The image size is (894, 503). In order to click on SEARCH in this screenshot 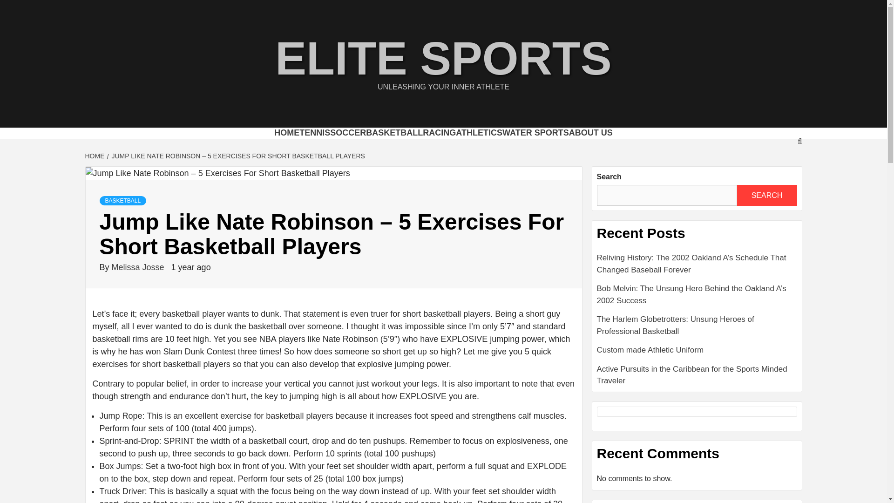, I will do `click(766, 195)`.